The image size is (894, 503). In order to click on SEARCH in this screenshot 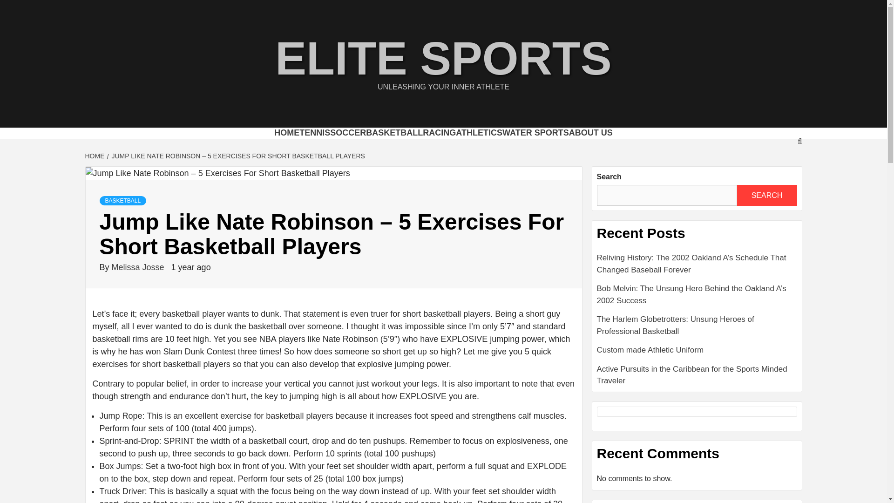, I will do `click(766, 195)`.